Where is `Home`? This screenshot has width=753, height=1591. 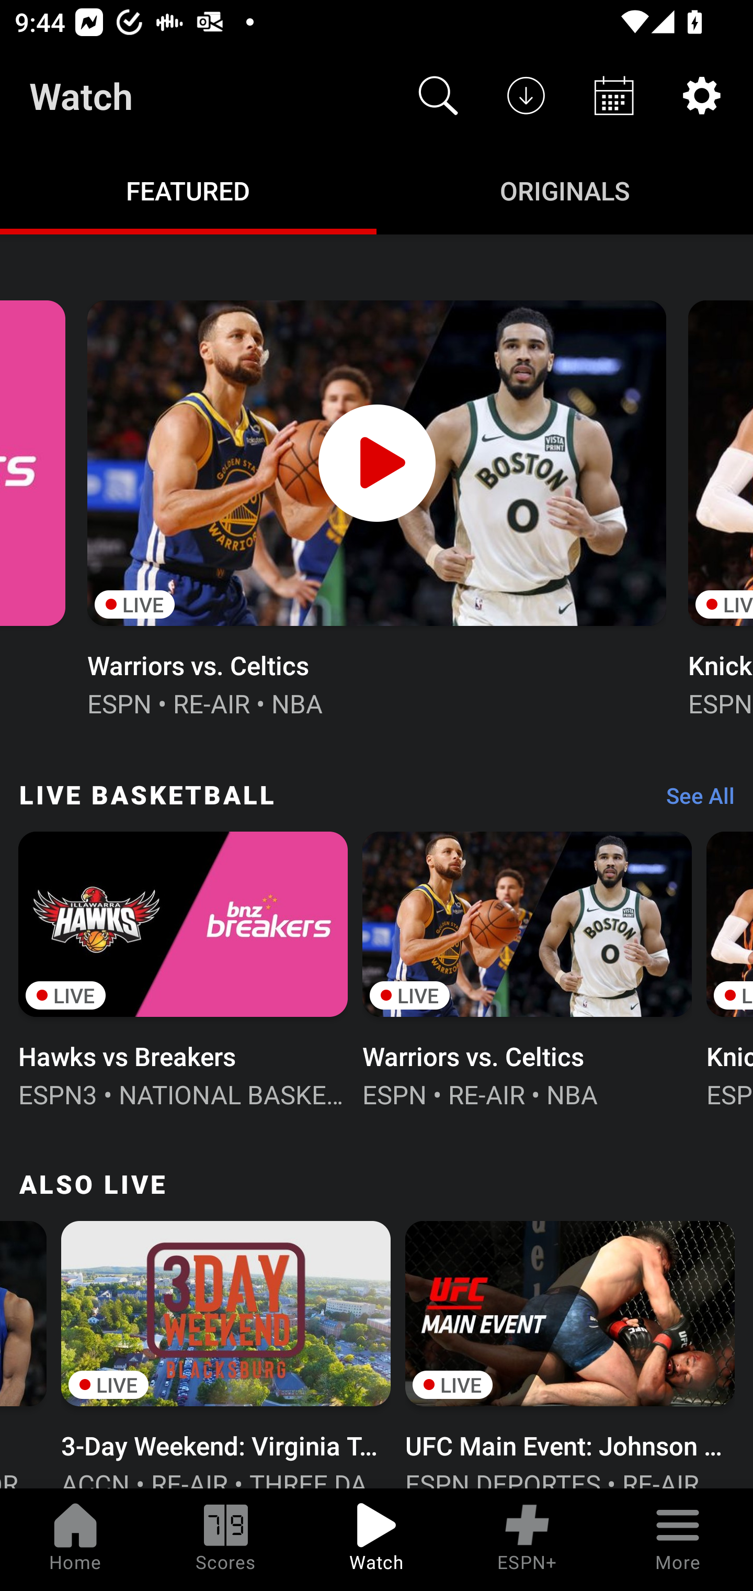
Home is located at coordinates (75, 1540).